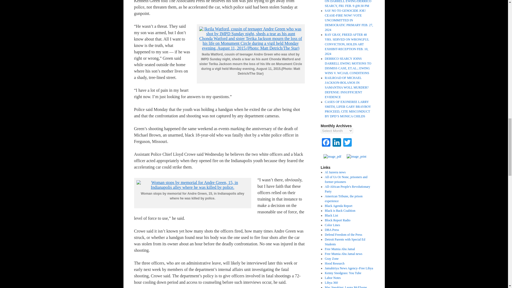  Describe the element at coordinates (326, 143) in the screenshot. I see `Facebook` at that location.